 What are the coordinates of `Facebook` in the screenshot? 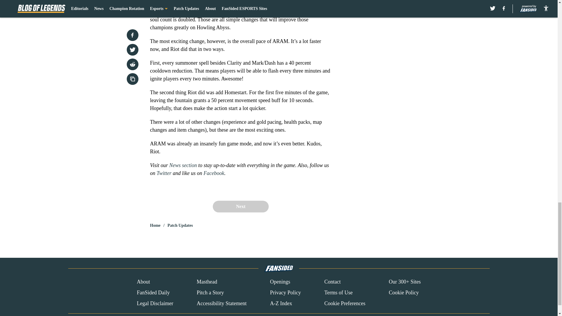 It's located at (214, 173).